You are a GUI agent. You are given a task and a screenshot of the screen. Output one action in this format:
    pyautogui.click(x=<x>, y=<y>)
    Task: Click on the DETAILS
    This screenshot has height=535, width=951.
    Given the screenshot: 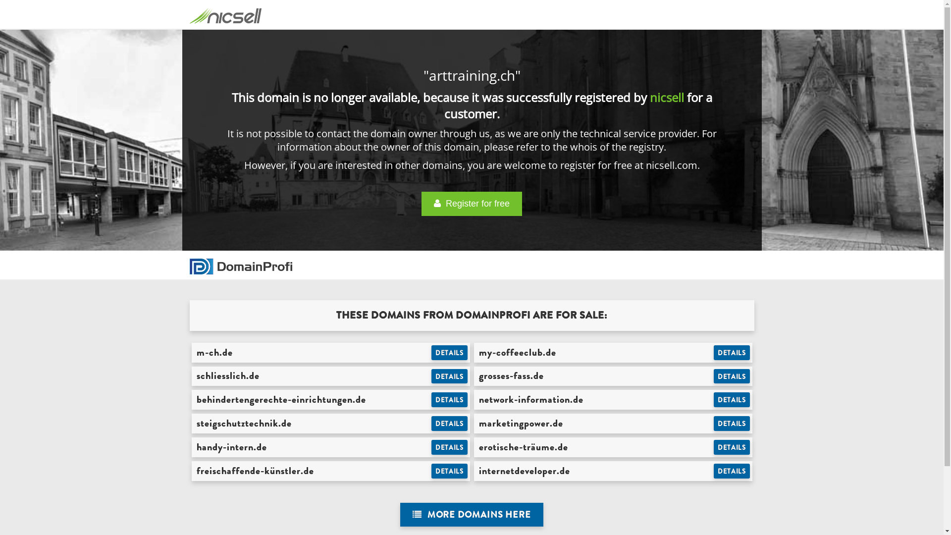 What is the action you would take?
    pyautogui.click(x=450, y=376)
    